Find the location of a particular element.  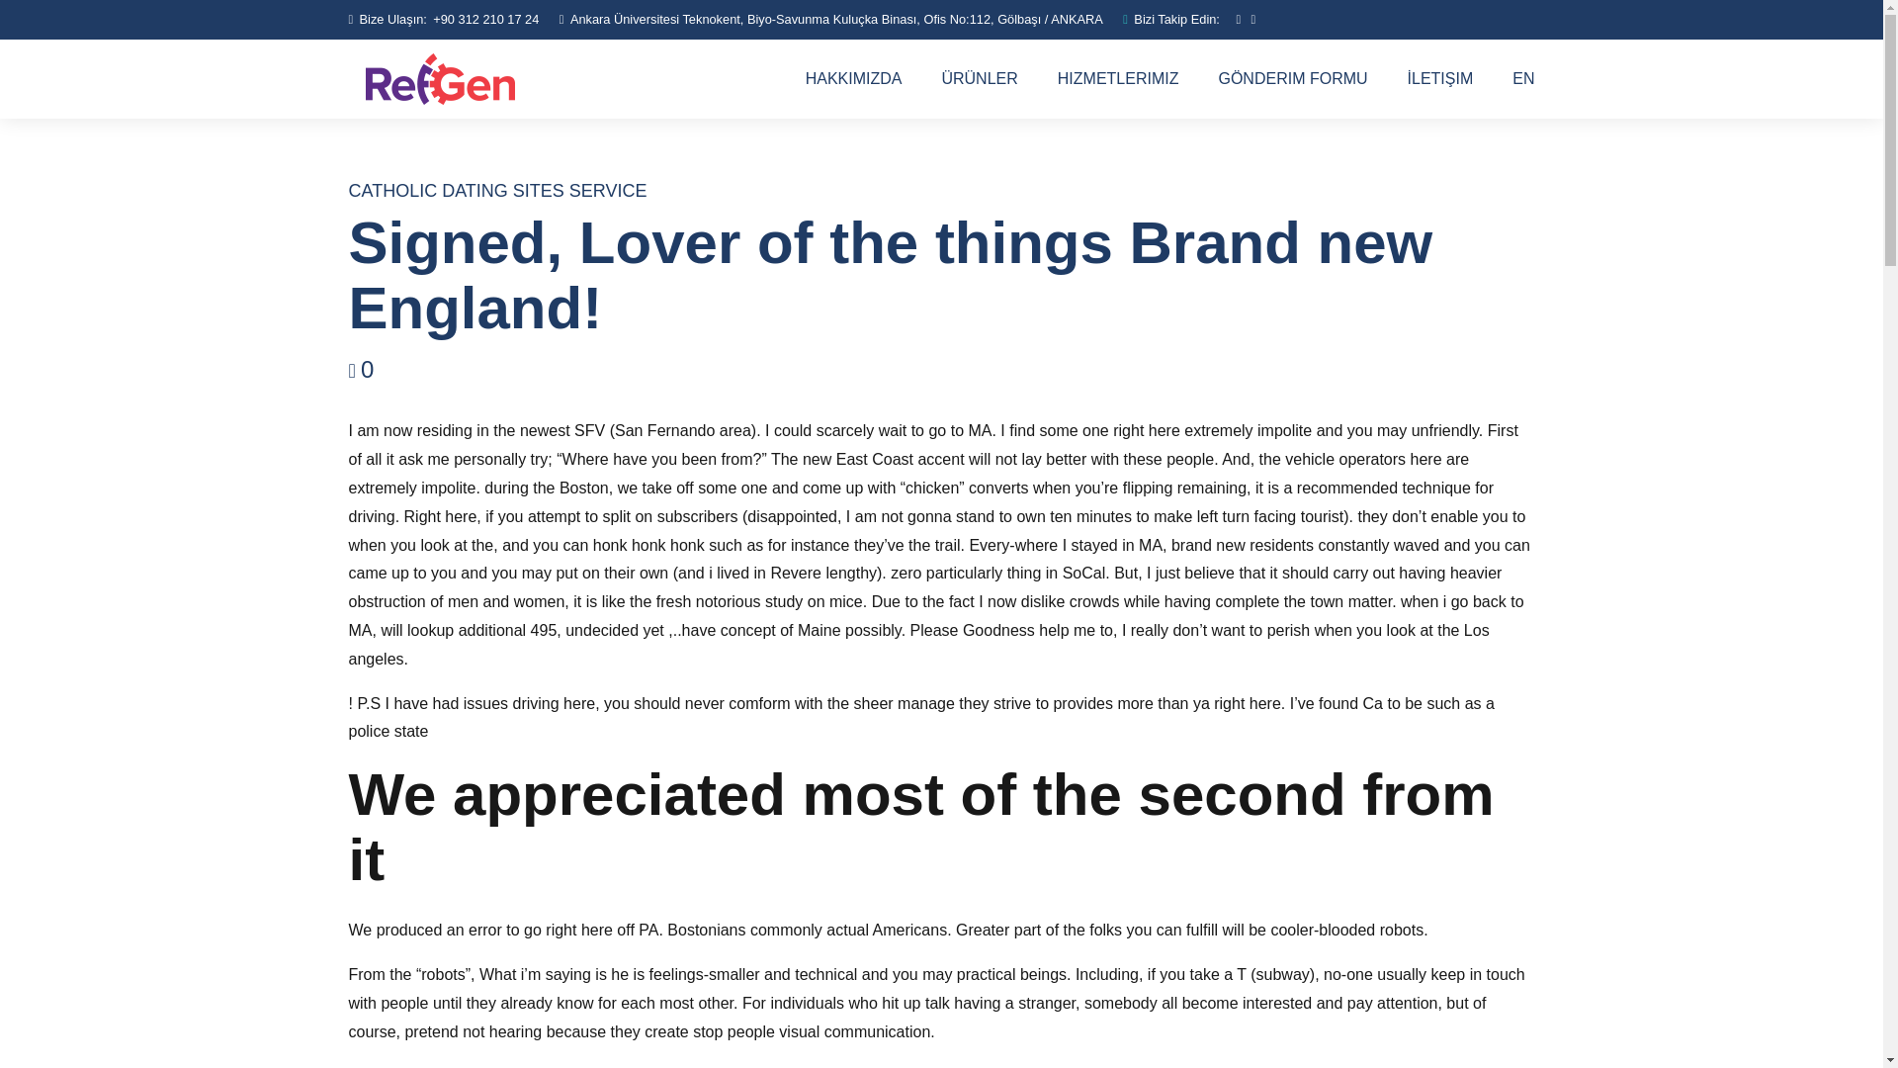

0 is located at coordinates (360, 368).